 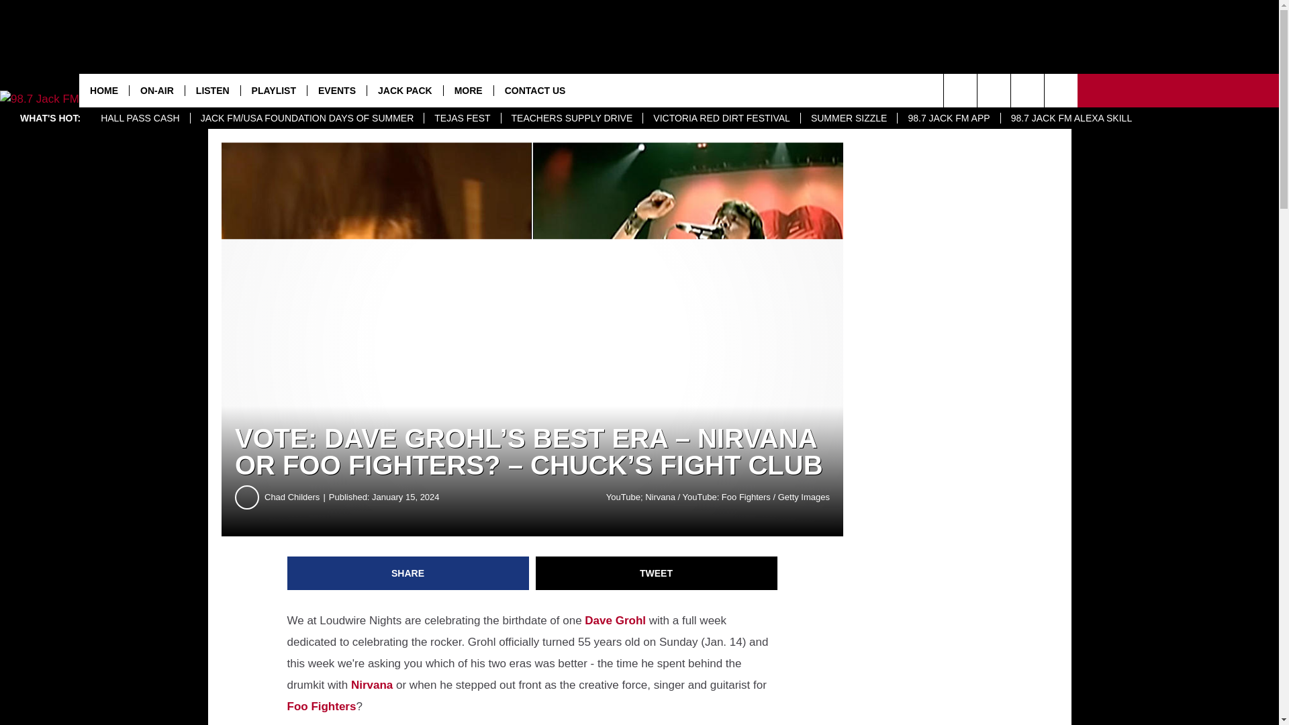 What do you see at coordinates (156, 90) in the screenshot?
I see `ON-AIR` at bounding box center [156, 90].